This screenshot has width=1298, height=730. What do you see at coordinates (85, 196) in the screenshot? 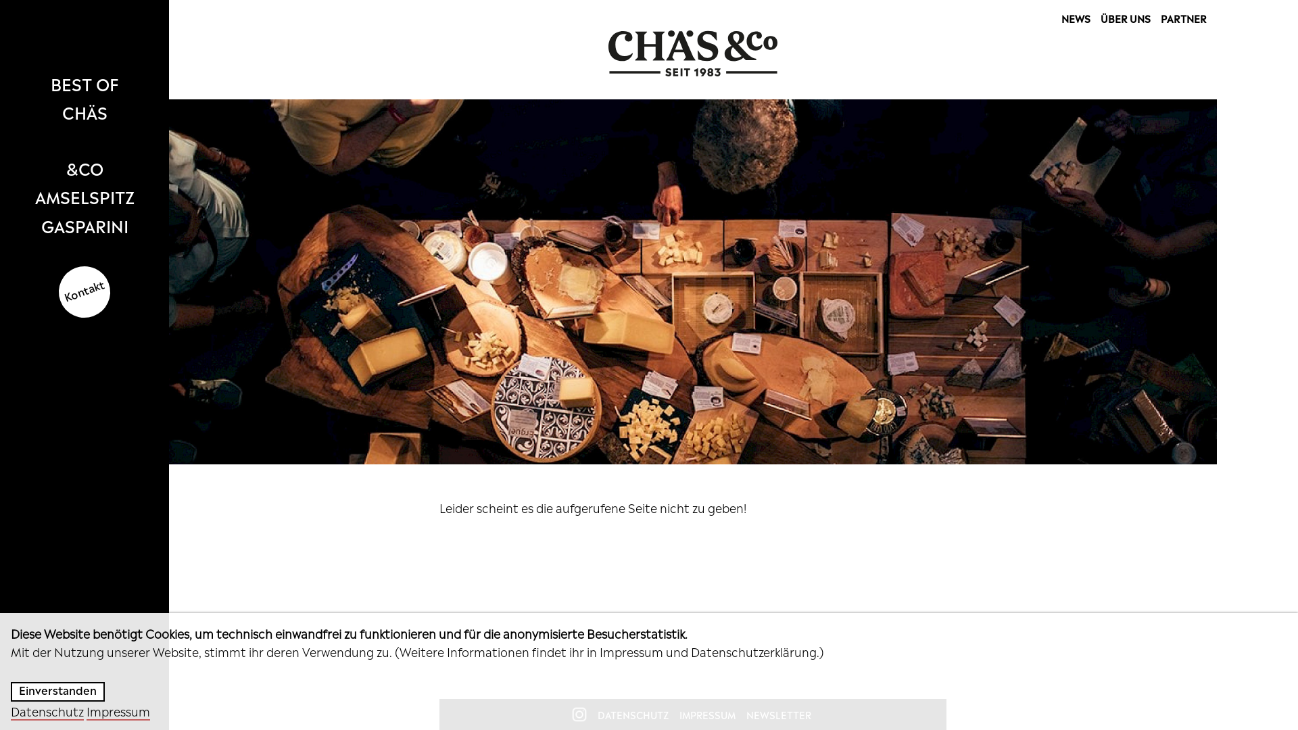
I see `AMSELSPITZ` at bounding box center [85, 196].